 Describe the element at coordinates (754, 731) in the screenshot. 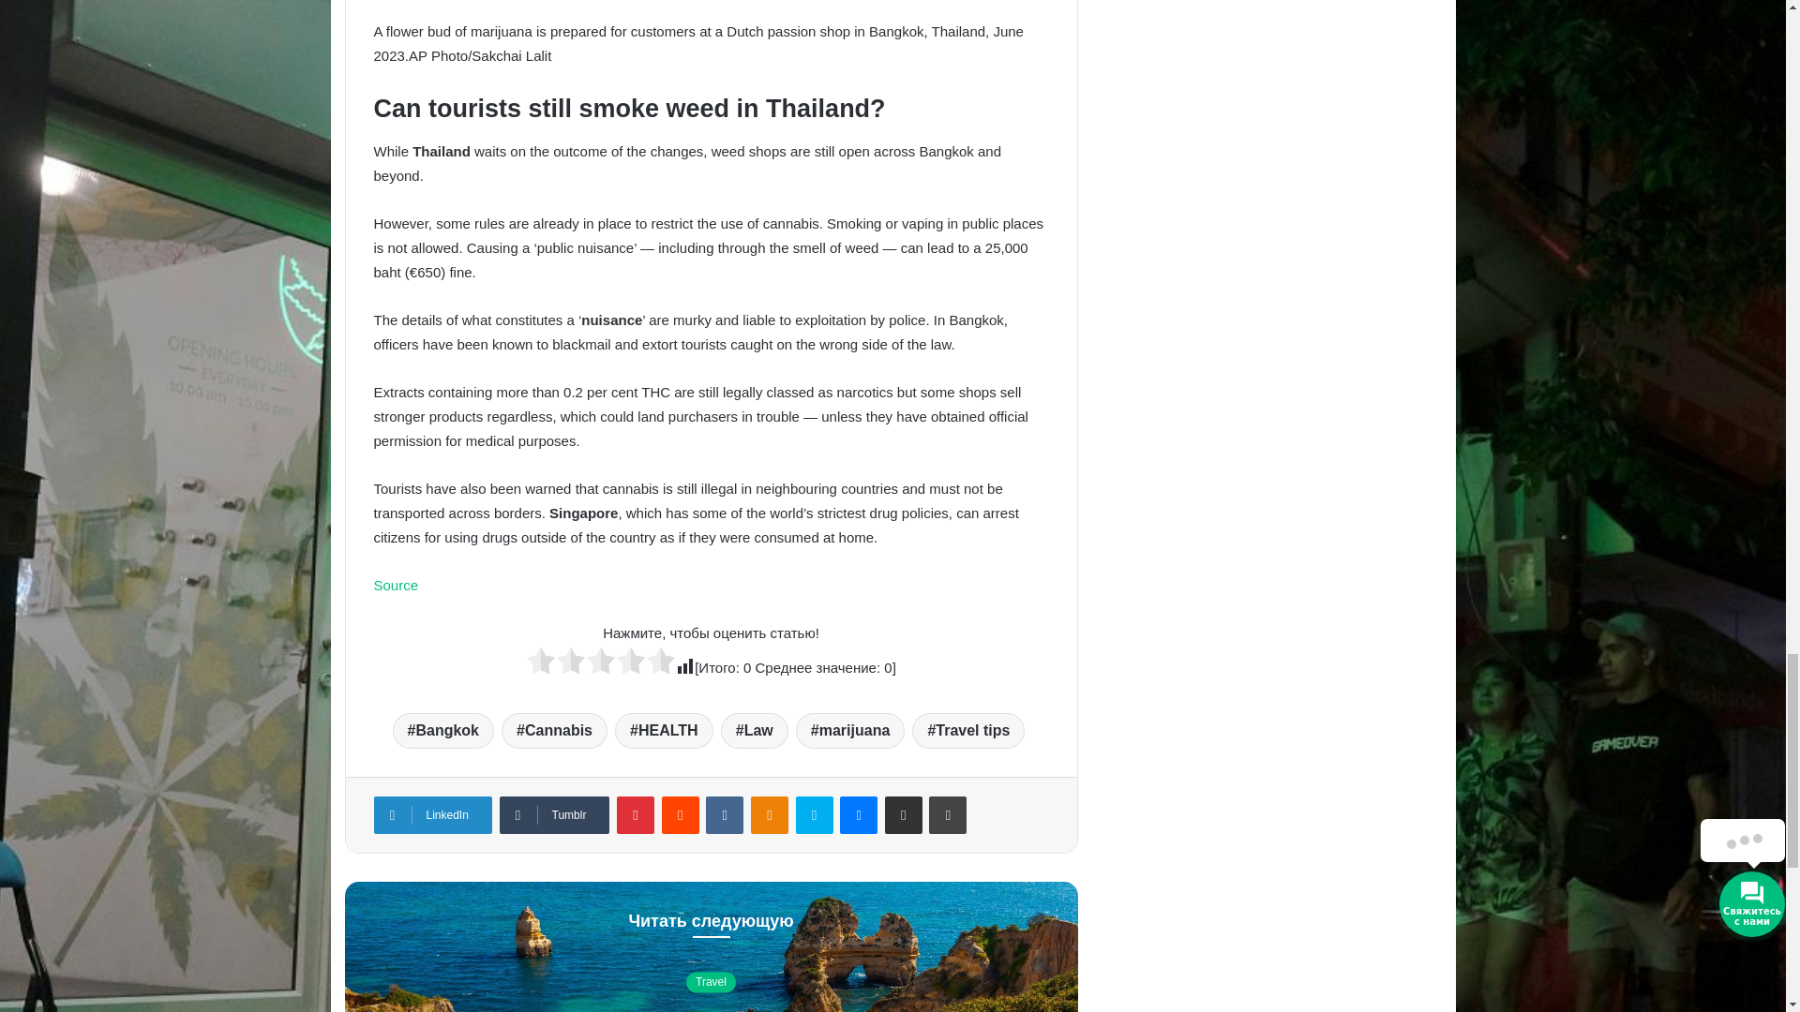

I see `Law` at that location.